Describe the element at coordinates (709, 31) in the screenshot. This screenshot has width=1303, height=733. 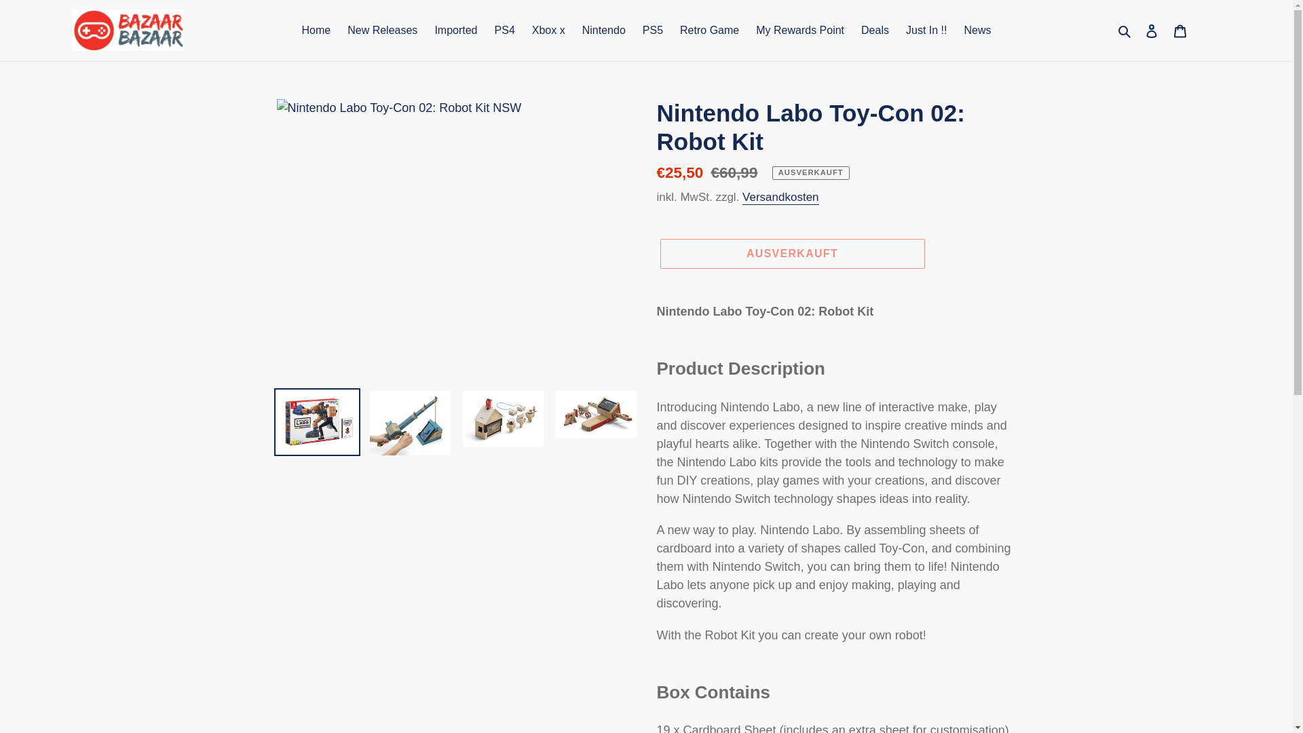
I see `Retro Game` at that location.